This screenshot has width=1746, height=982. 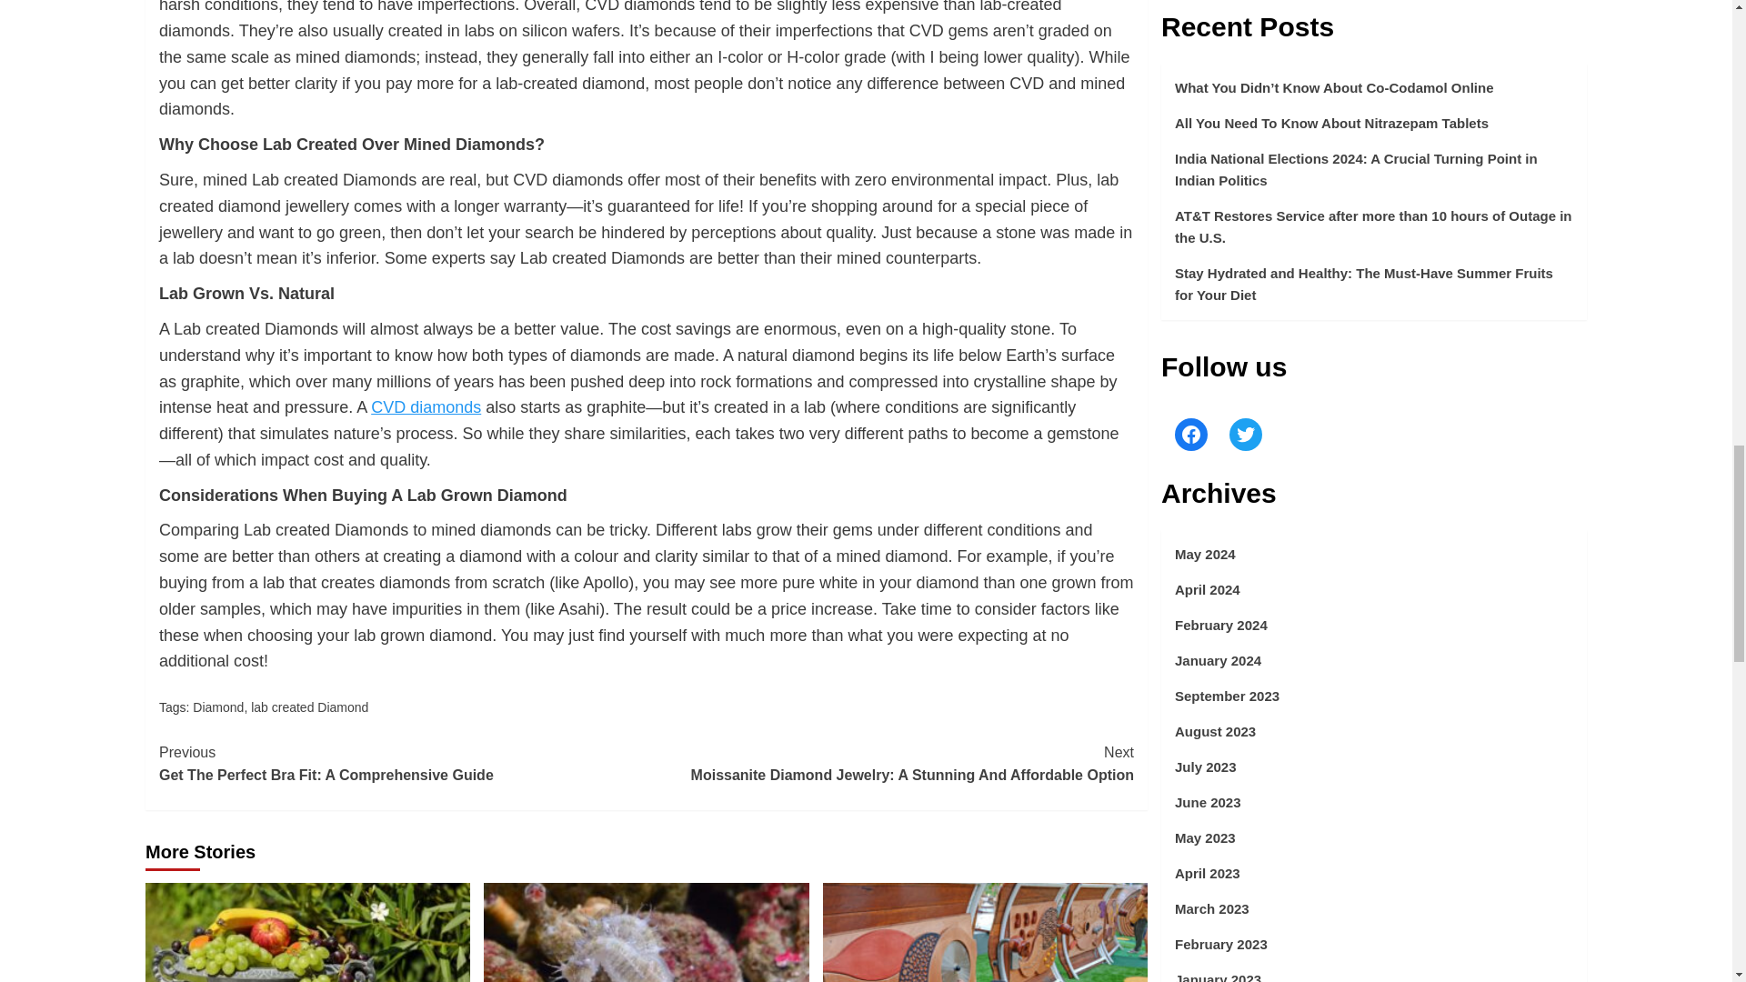 I want to click on CVD diamonds, so click(x=426, y=407).